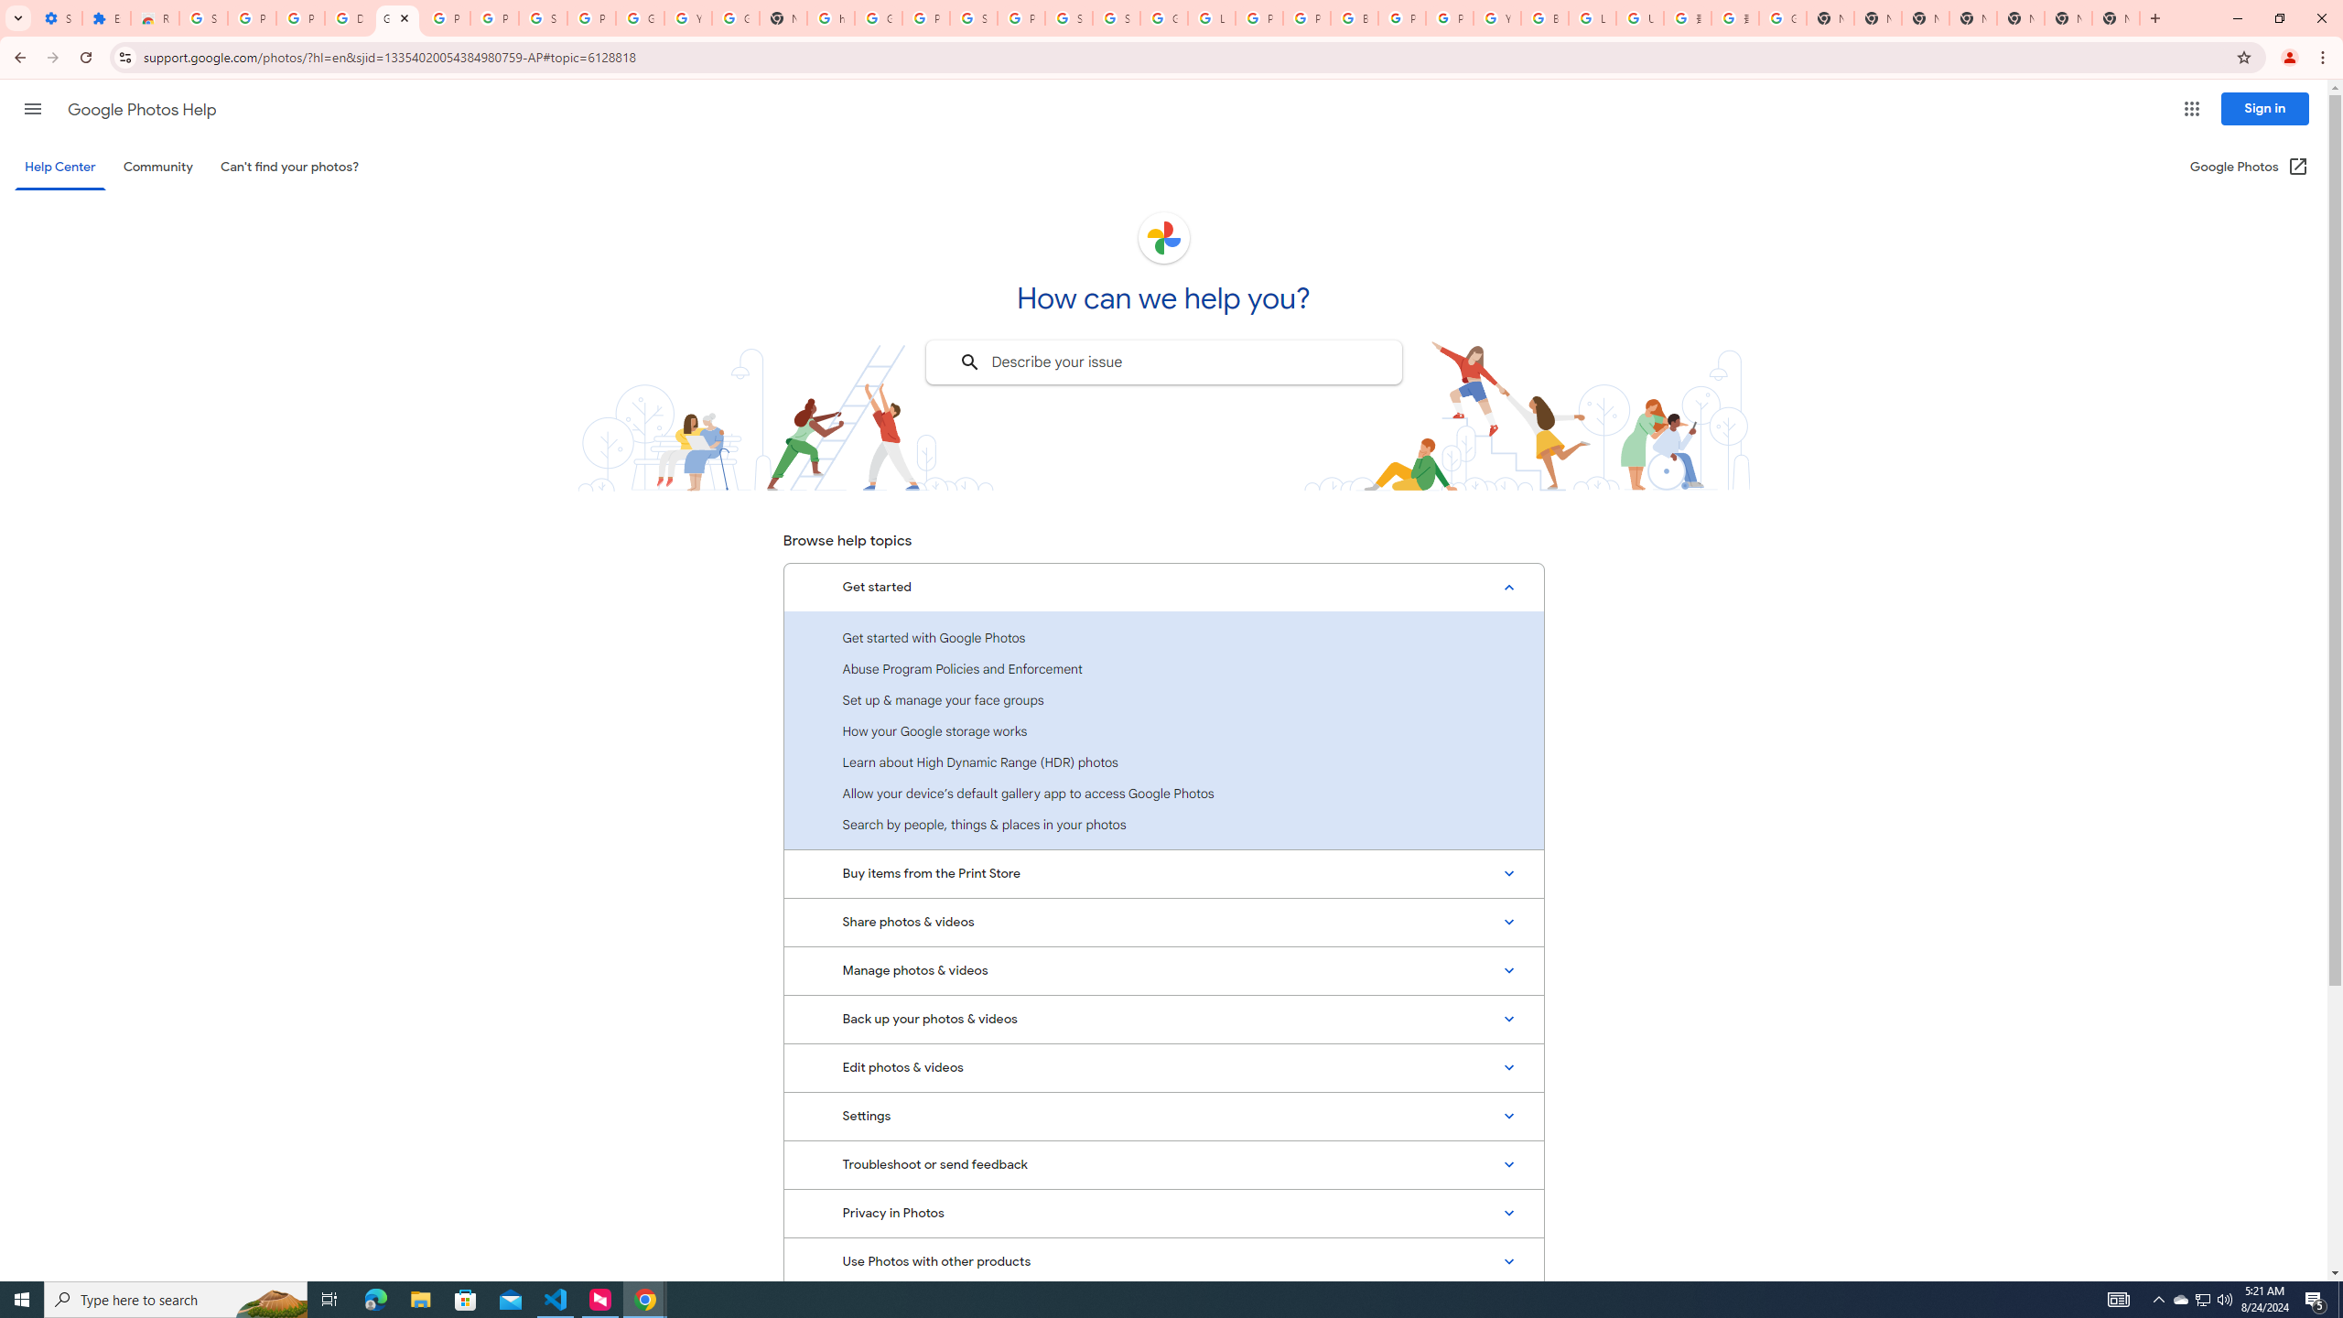 This screenshot has height=1318, width=2343. I want to click on YouTube, so click(686, 18).